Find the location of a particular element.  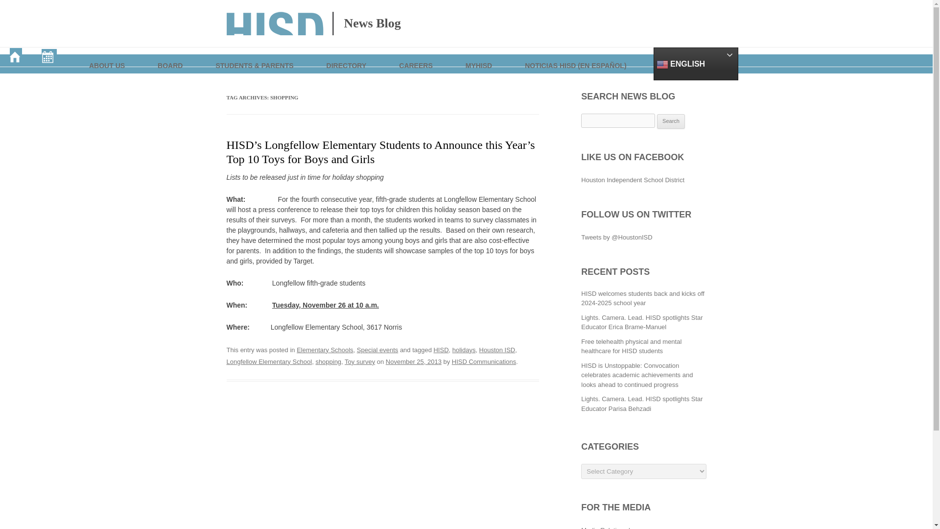

Special events is located at coordinates (377, 350).